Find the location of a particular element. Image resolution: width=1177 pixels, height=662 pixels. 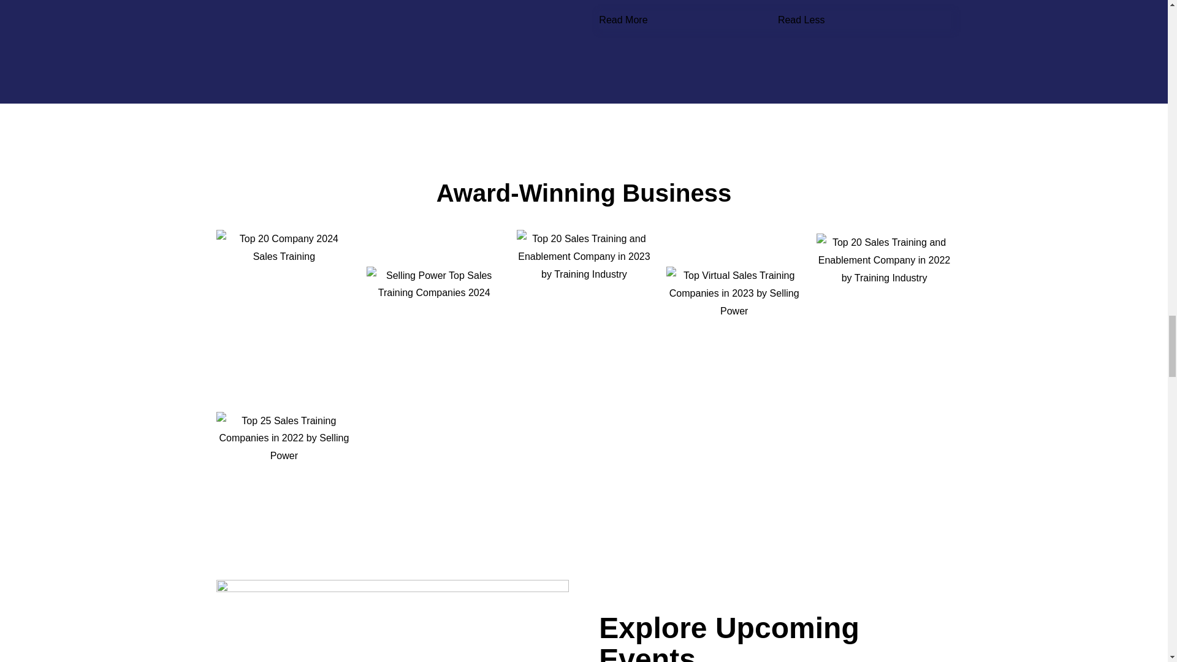

Selling Power Top Sales Training Companies 2024 is located at coordinates (433, 313).